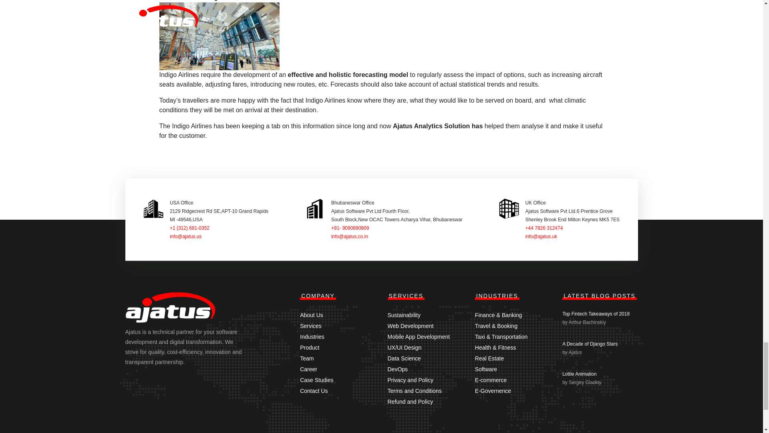 Image resolution: width=769 pixels, height=433 pixels. Describe the element at coordinates (170, 310) in the screenshot. I see `Ajatus Software` at that location.